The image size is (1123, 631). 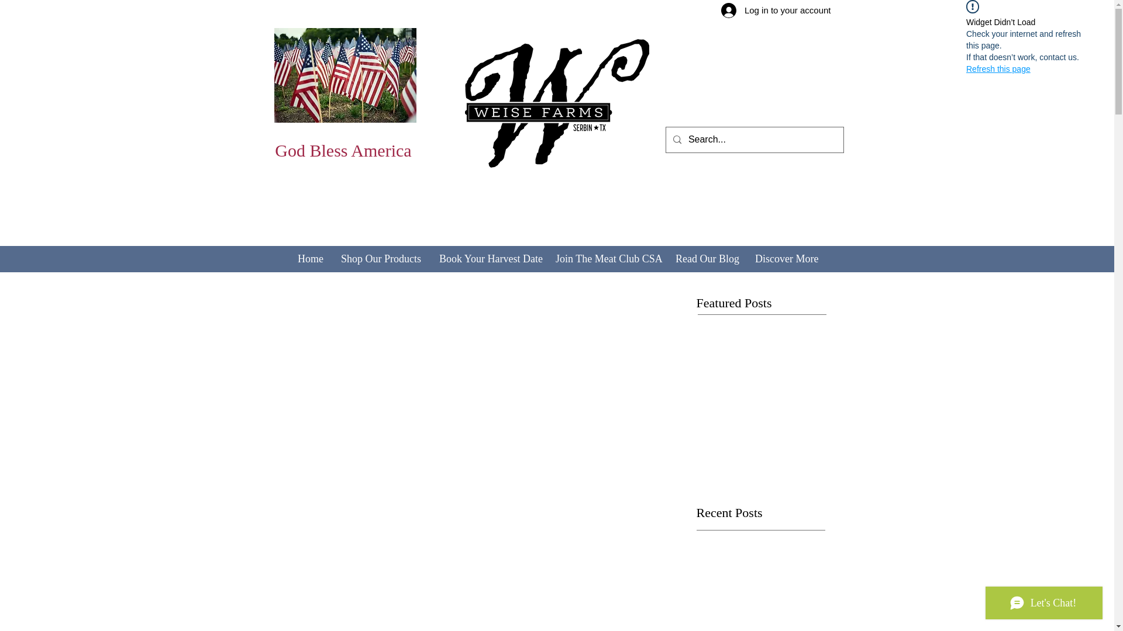 What do you see at coordinates (345, 75) in the screenshot?
I see `American Flags ` at bounding box center [345, 75].